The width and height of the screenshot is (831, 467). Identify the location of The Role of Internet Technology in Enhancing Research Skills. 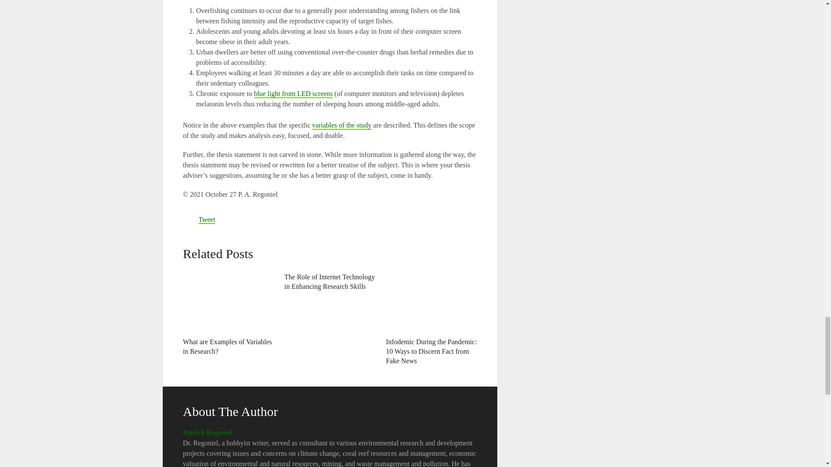
(329, 281).